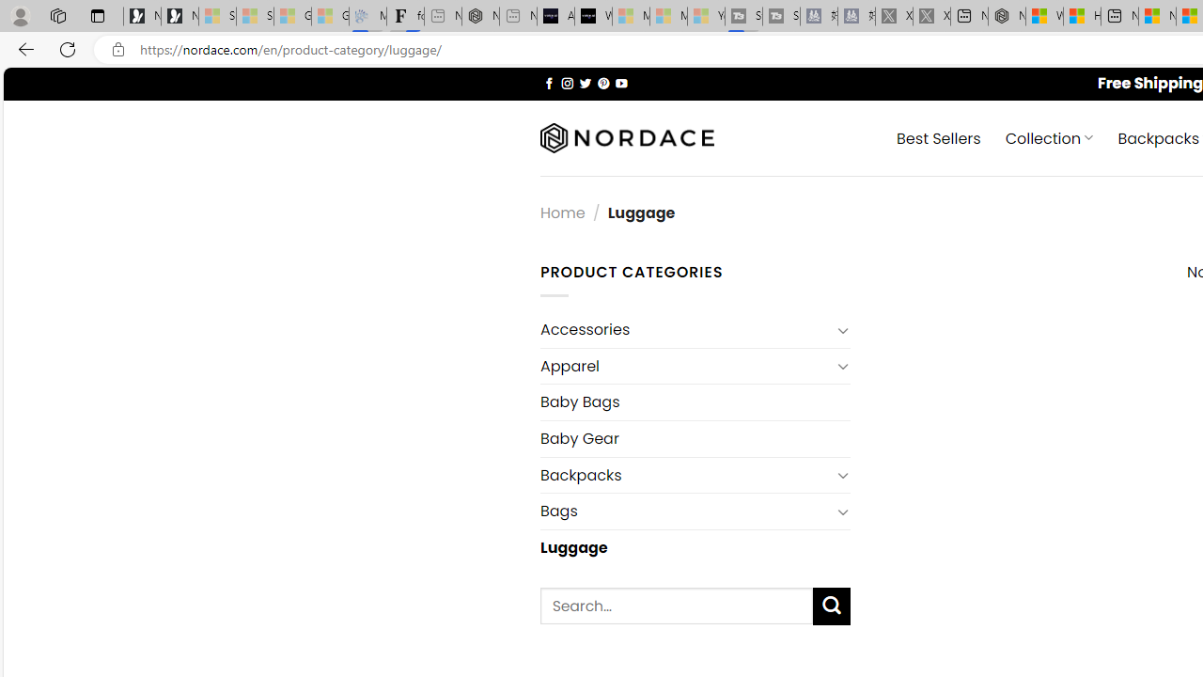  Describe the element at coordinates (622, 83) in the screenshot. I see `Follow on YouTube` at that location.